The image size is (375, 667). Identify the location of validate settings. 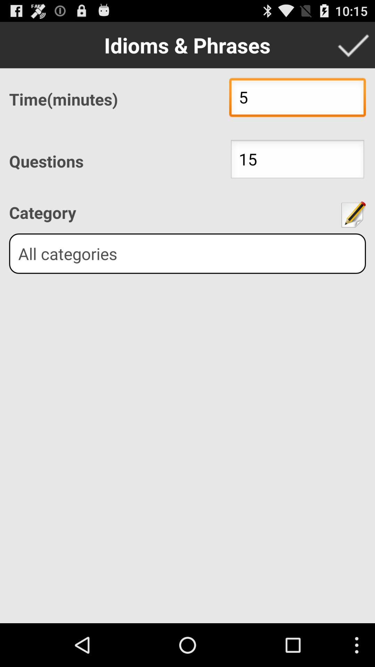
(353, 45).